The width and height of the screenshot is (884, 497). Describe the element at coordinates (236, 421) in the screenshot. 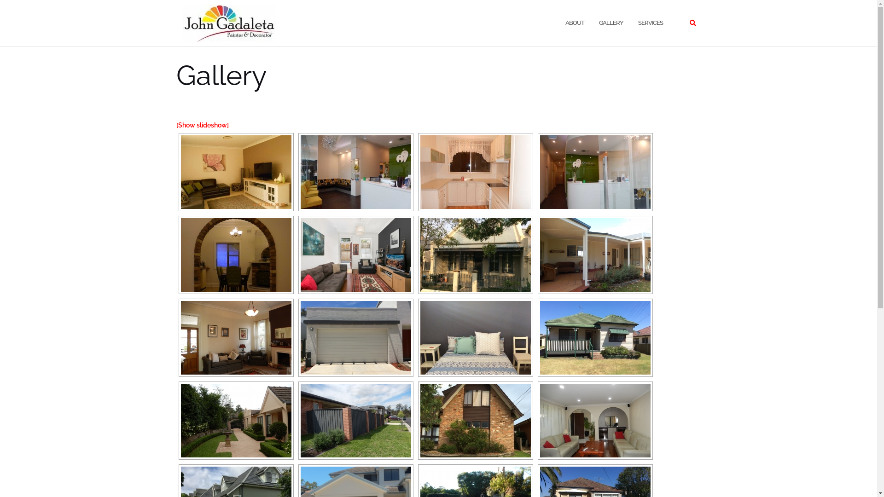

I see `DSCN0639` at that location.